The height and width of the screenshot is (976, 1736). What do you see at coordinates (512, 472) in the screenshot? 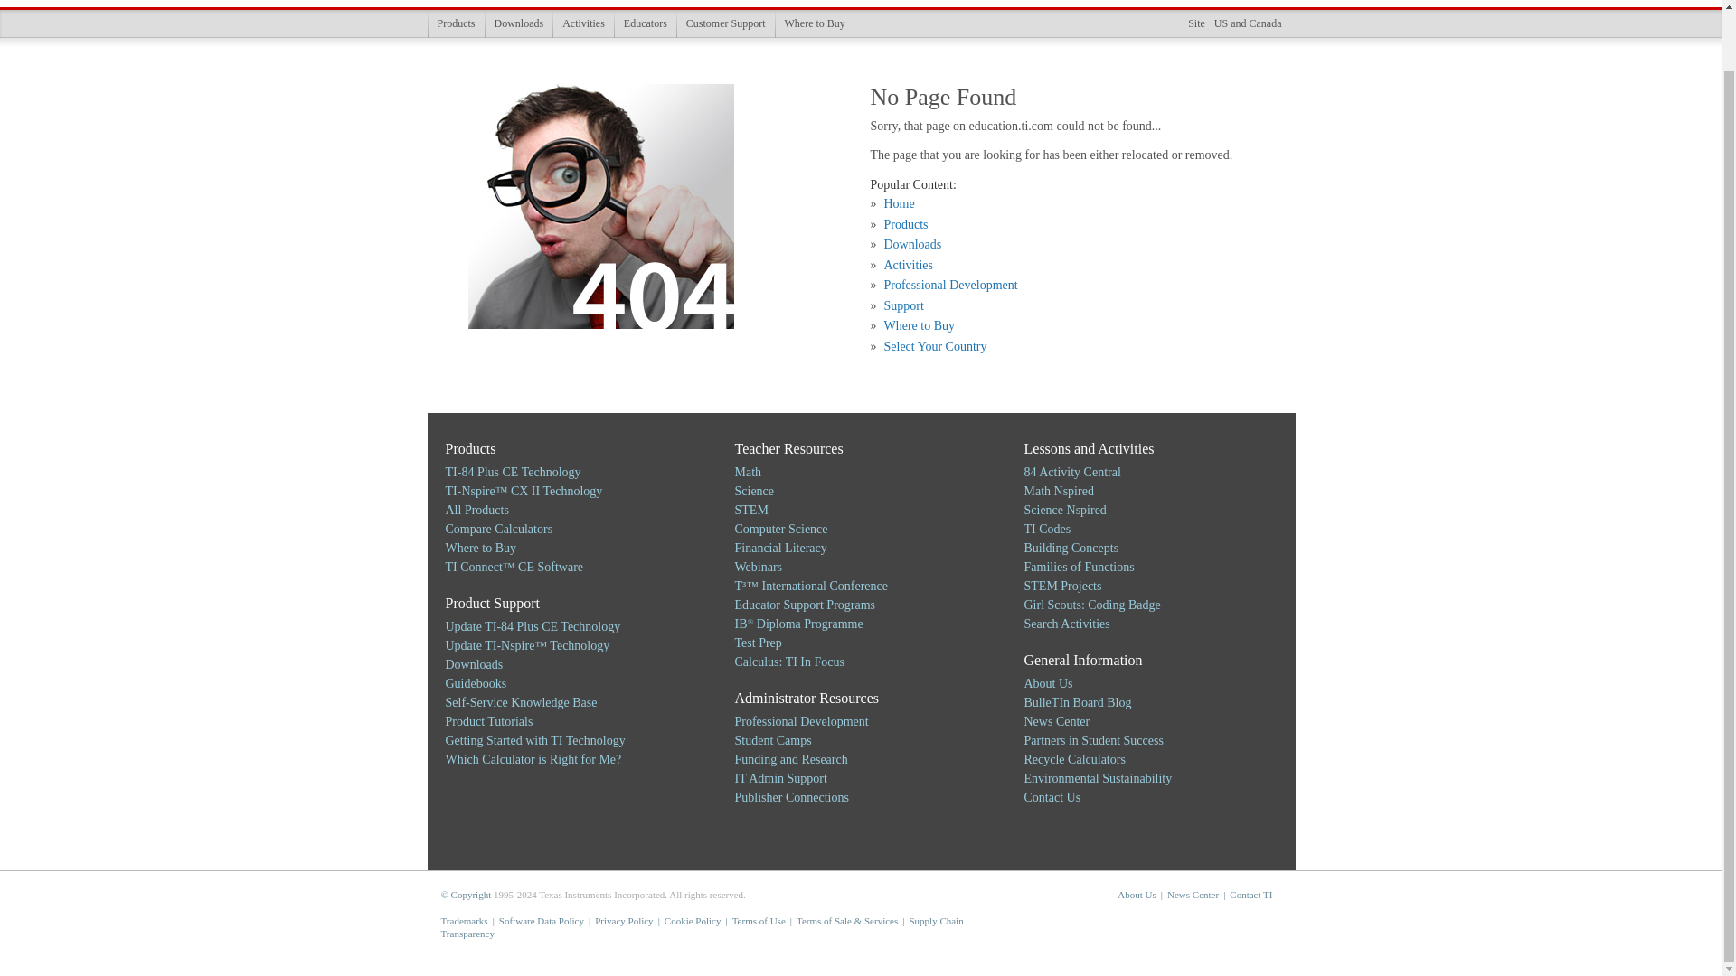
I see `TI-84 Plus CE Technology` at bounding box center [512, 472].